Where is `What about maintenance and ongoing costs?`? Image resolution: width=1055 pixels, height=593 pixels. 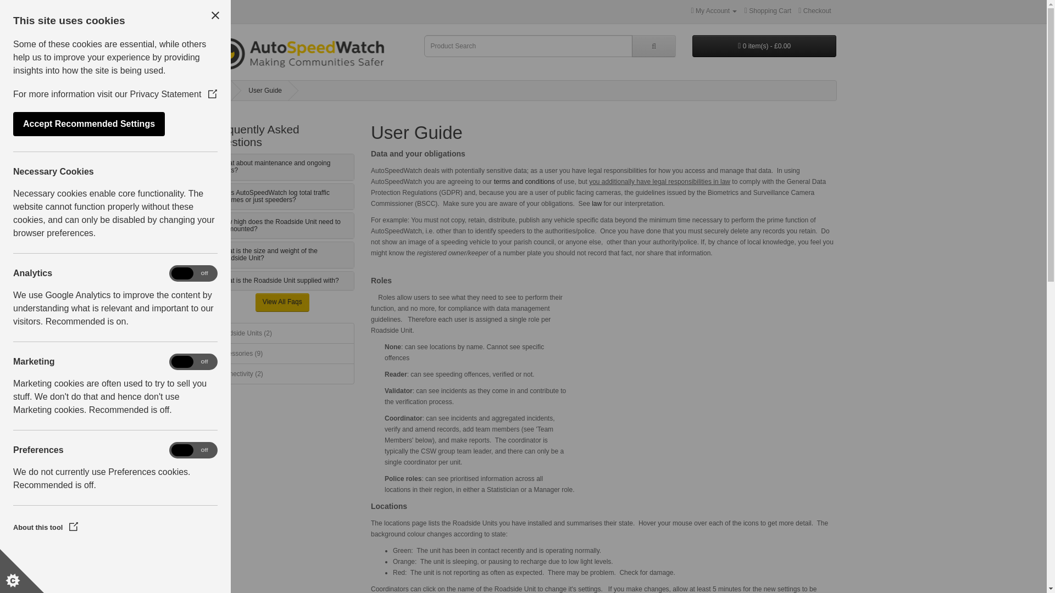
What about maintenance and ongoing costs? is located at coordinates (282, 167).